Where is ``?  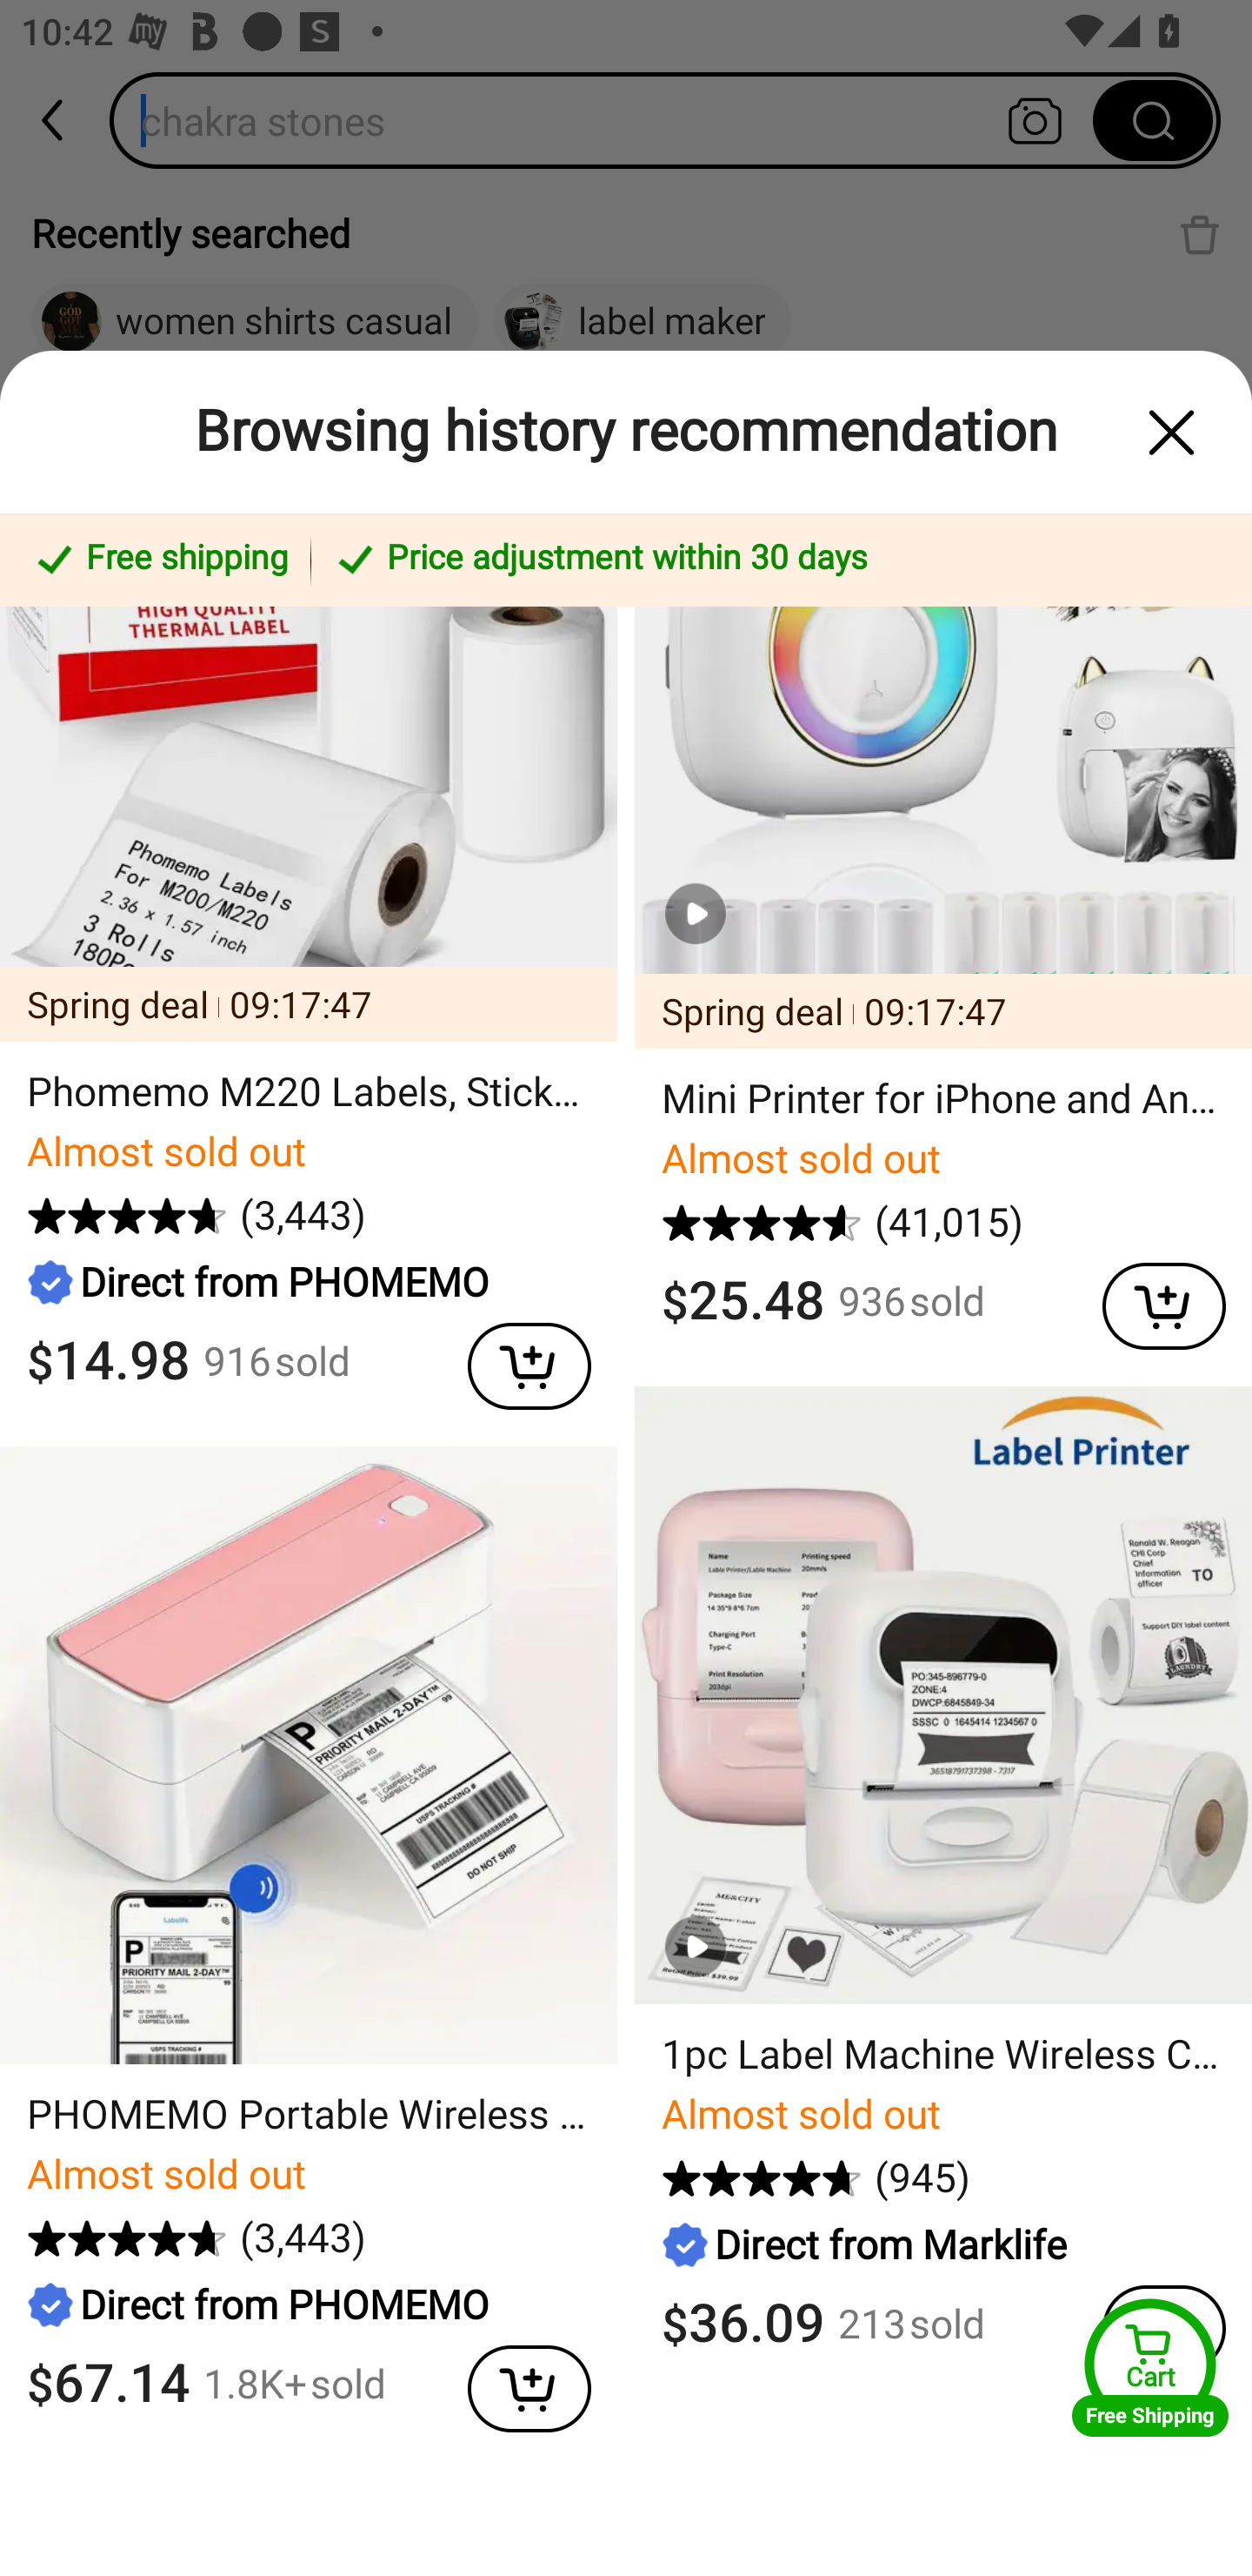
 is located at coordinates (1172, 433).